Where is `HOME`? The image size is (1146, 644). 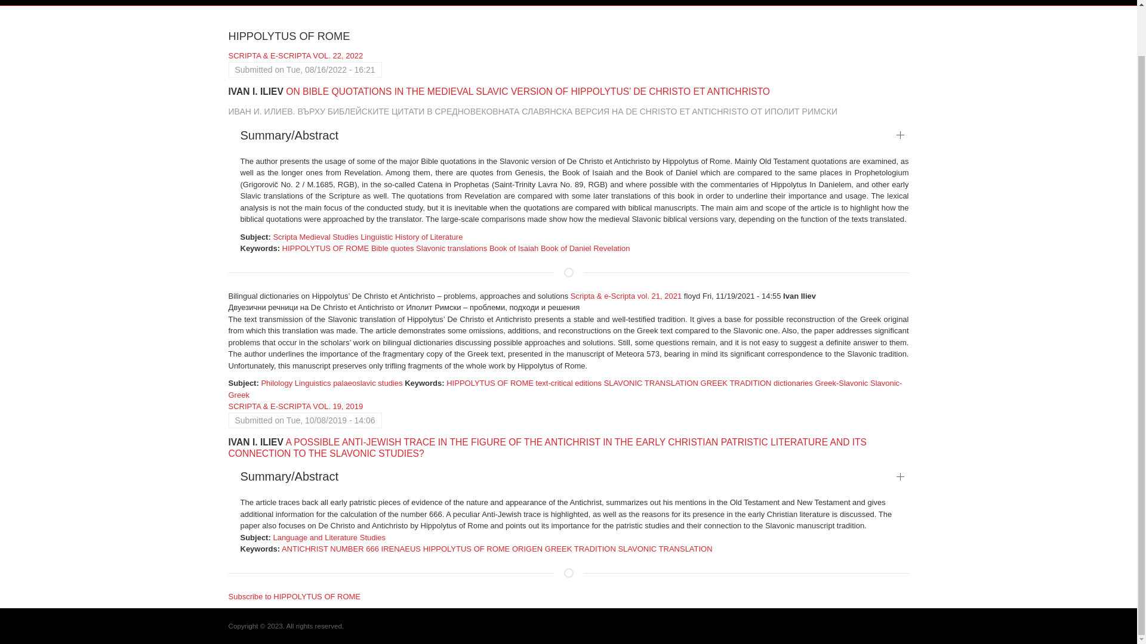
HOME is located at coordinates (251, 2).